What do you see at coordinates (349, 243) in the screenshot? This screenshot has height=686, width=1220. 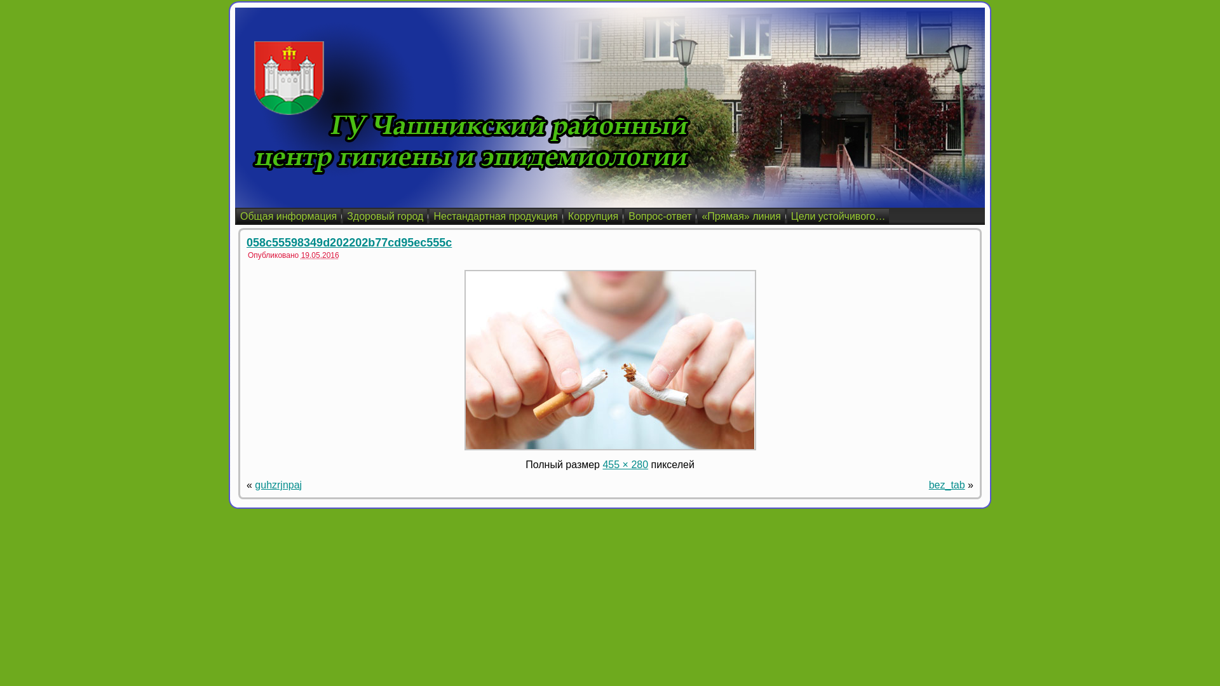 I see `058c55598349d202202b77cd95ec555c` at bounding box center [349, 243].